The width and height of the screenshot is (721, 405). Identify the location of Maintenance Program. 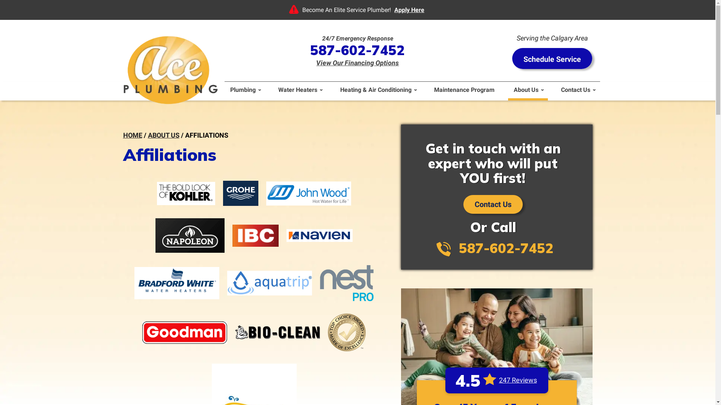
(464, 91).